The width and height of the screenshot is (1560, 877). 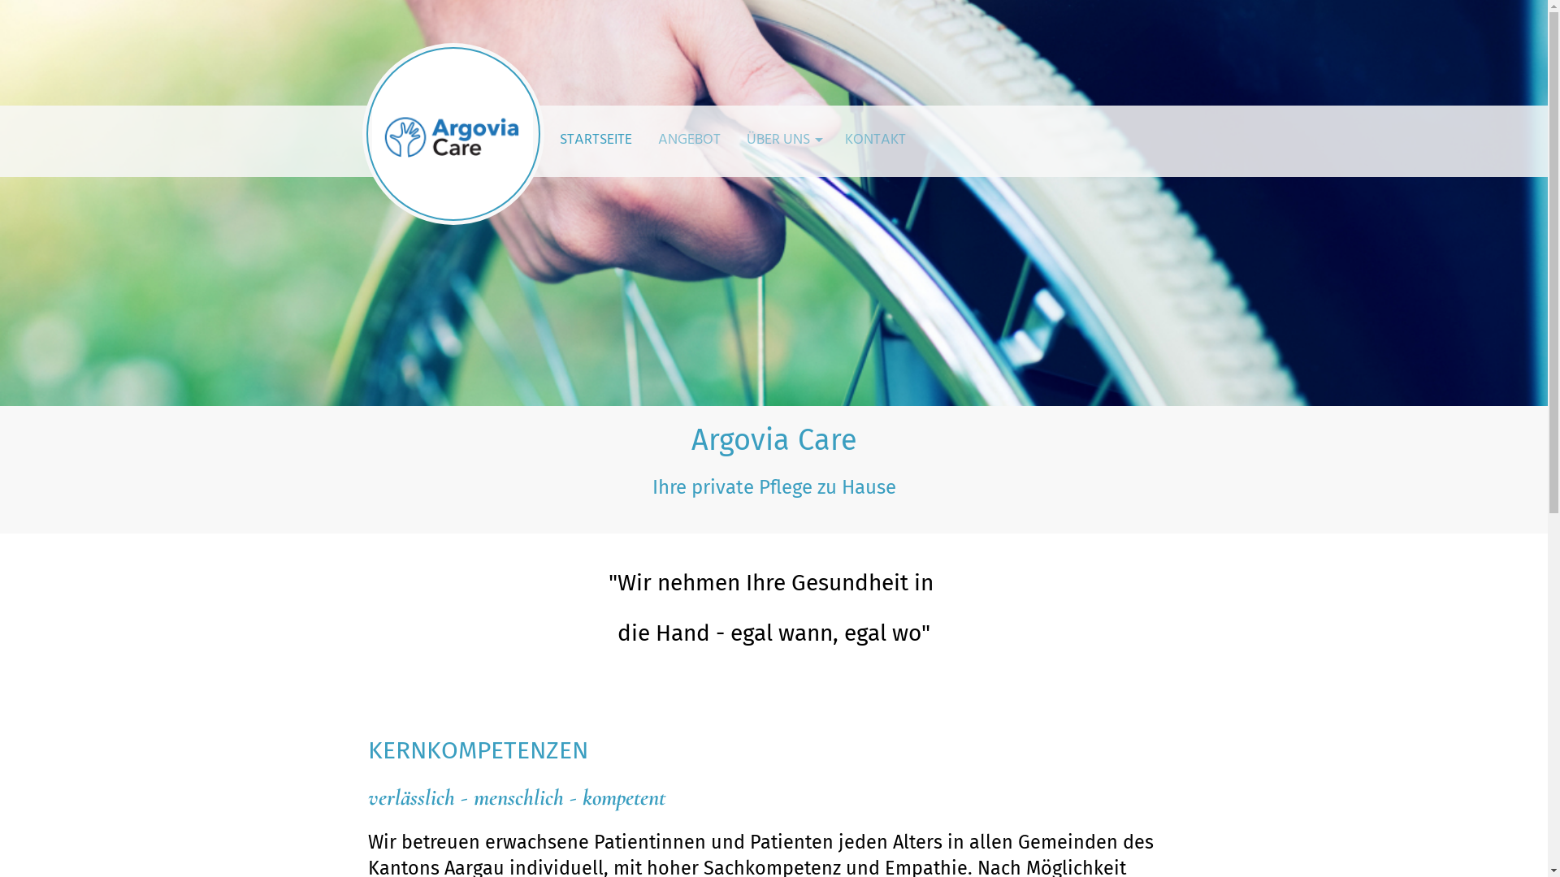 I want to click on KONTAKT, so click(x=876, y=141).